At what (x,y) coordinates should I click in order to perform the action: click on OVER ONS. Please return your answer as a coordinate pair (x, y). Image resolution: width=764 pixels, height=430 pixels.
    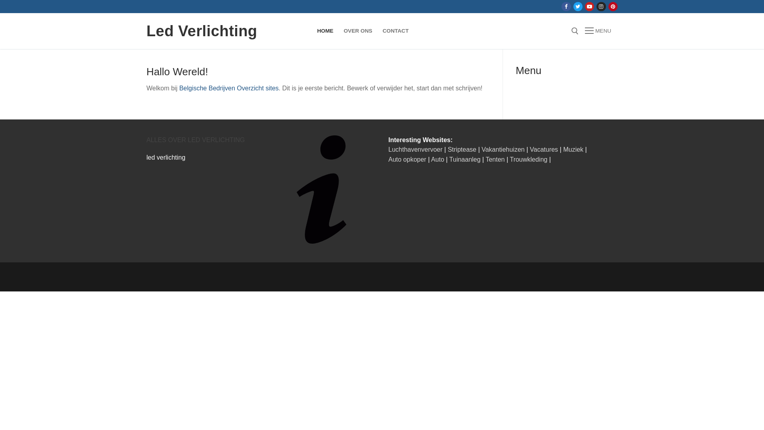
    Looking at the image, I should click on (358, 31).